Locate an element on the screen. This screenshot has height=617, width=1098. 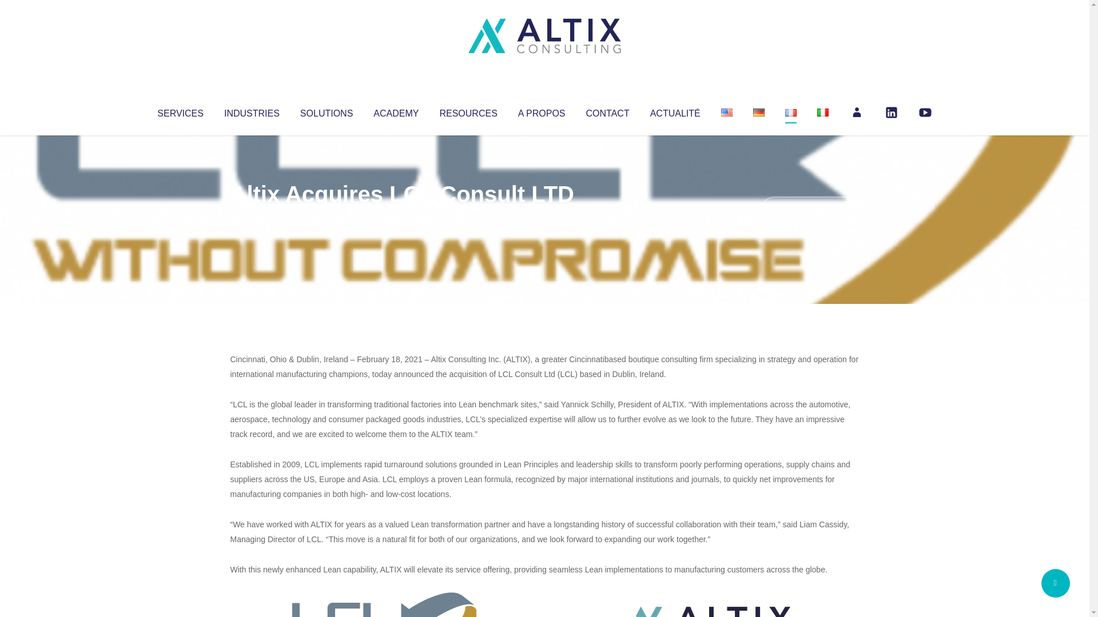
Articles par Altix is located at coordinates (252, 217).